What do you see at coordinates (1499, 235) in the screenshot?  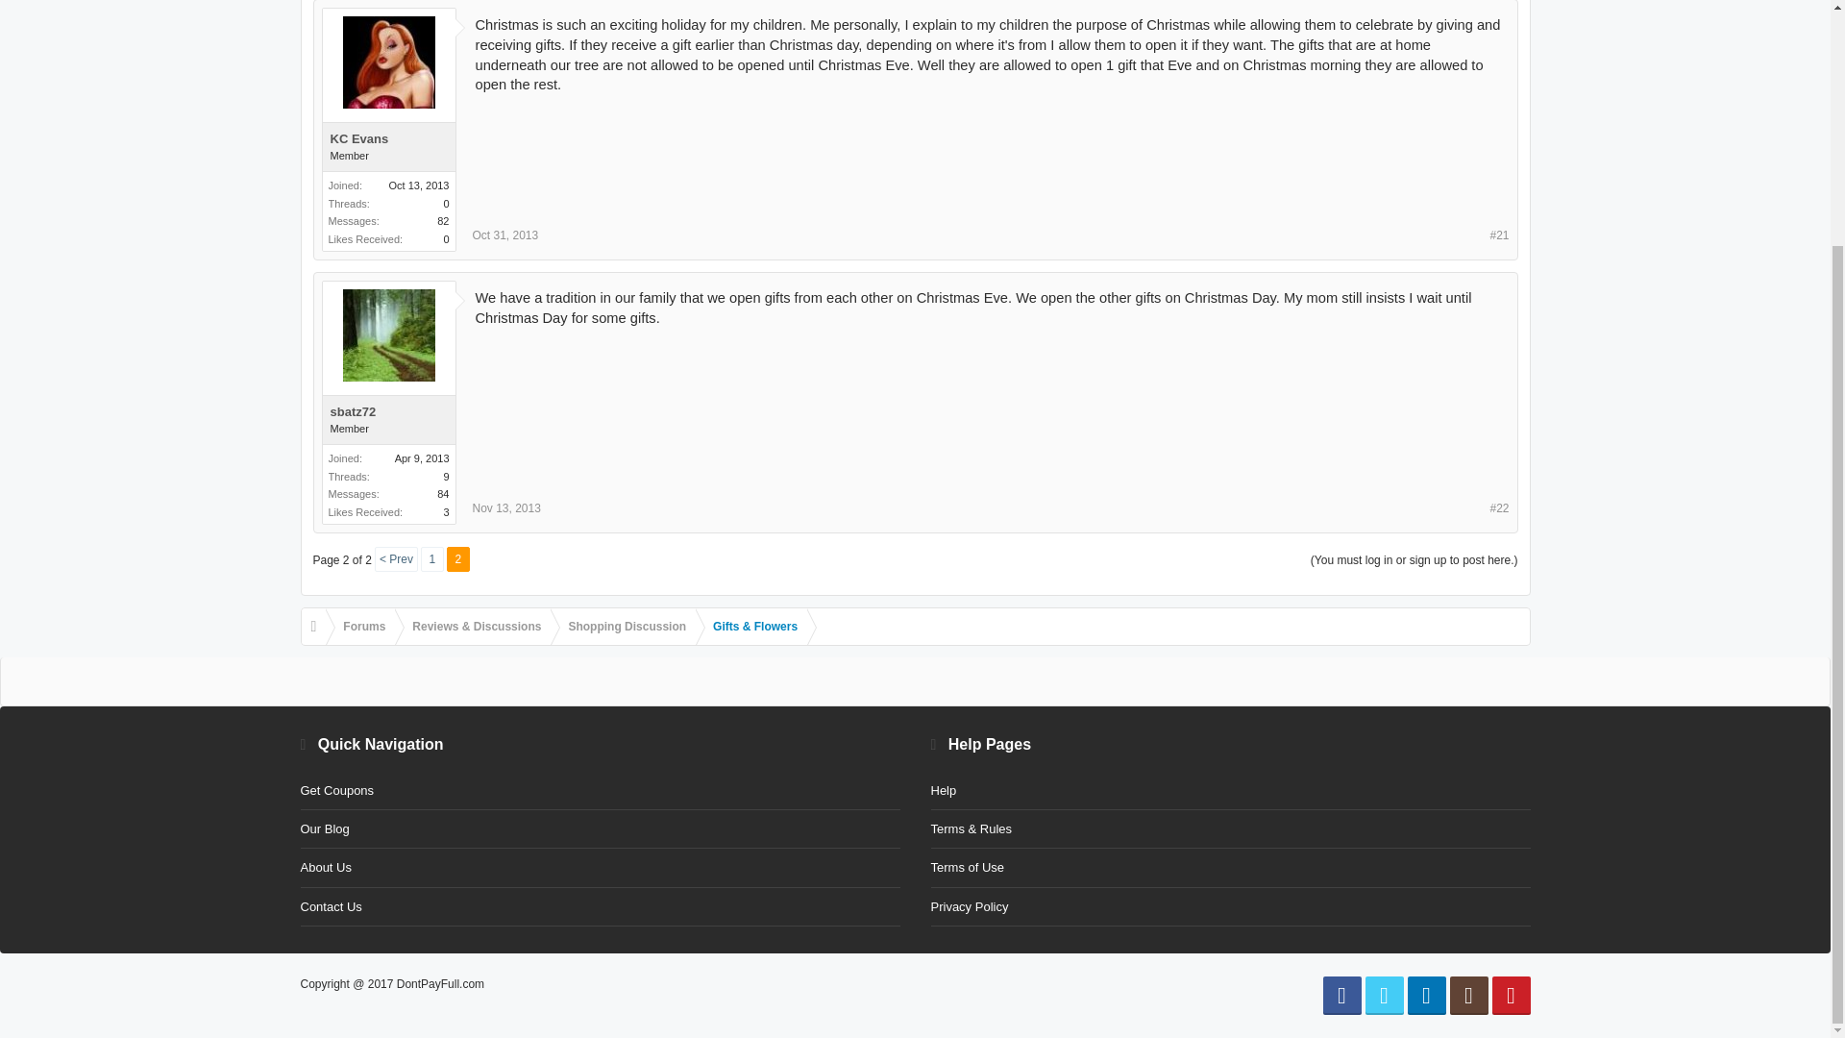 I see `Permalink` at bounding box center [1499, 235].